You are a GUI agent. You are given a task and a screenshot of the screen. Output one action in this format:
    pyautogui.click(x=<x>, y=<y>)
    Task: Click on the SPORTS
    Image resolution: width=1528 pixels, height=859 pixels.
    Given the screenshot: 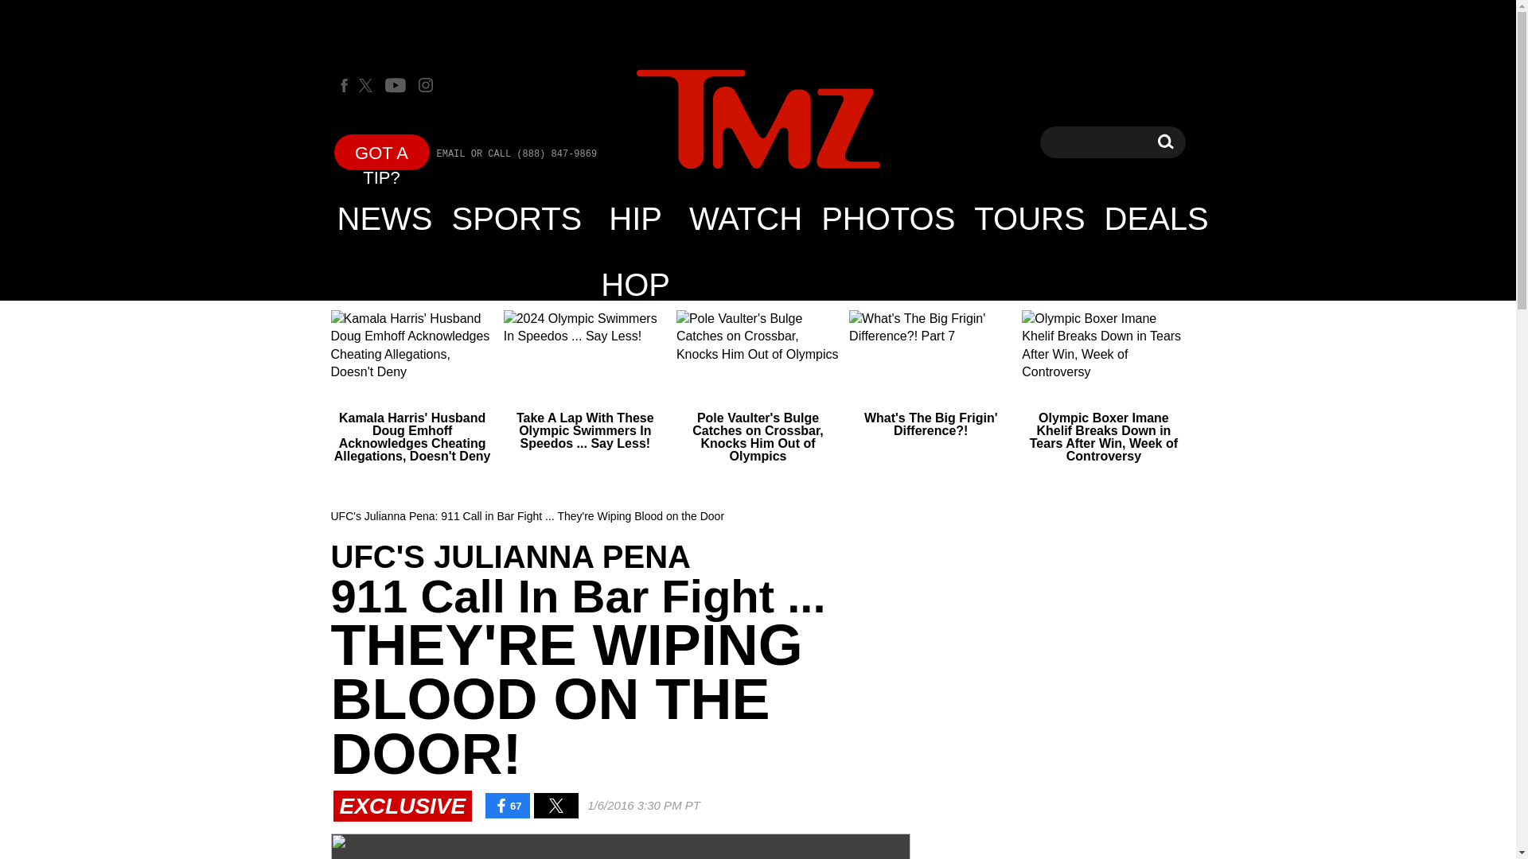 What is the action you would take?
    pyautogui.click(x=745, y=218)
    